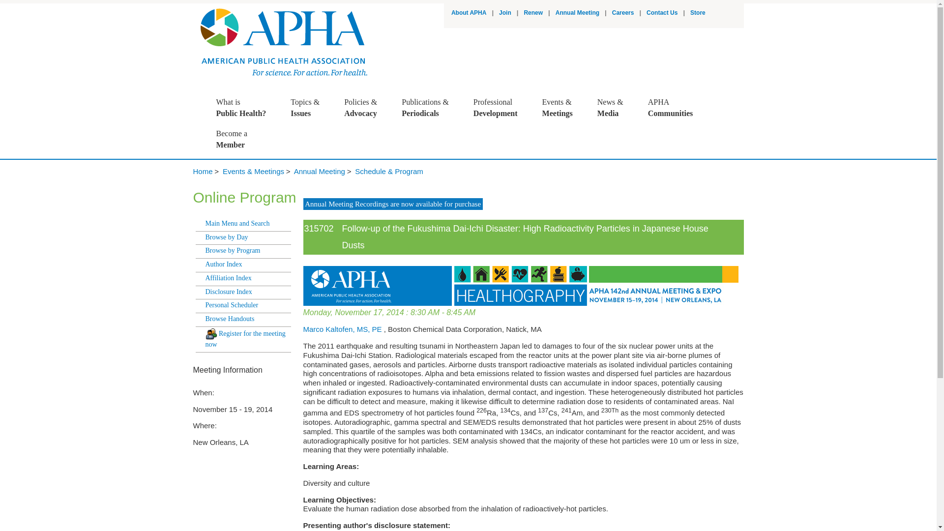 The width and height of the screenshot is (944, 531). What do you see at coordinates (577, 13) in the screenshot?
I see `APHA Annual Meeting Recordings` at bounding box center [577, 13].